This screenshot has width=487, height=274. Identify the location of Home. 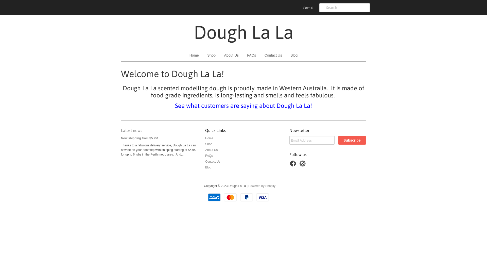
(209, 138).